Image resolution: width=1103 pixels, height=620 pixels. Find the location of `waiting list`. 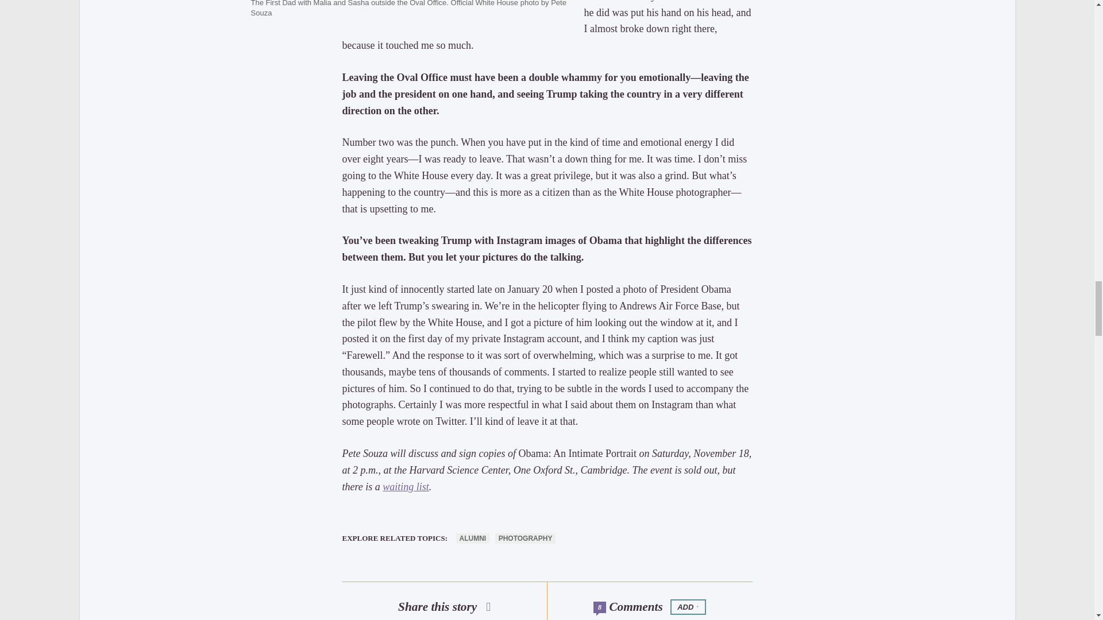

waiting list is located at coordinates (406, 487).